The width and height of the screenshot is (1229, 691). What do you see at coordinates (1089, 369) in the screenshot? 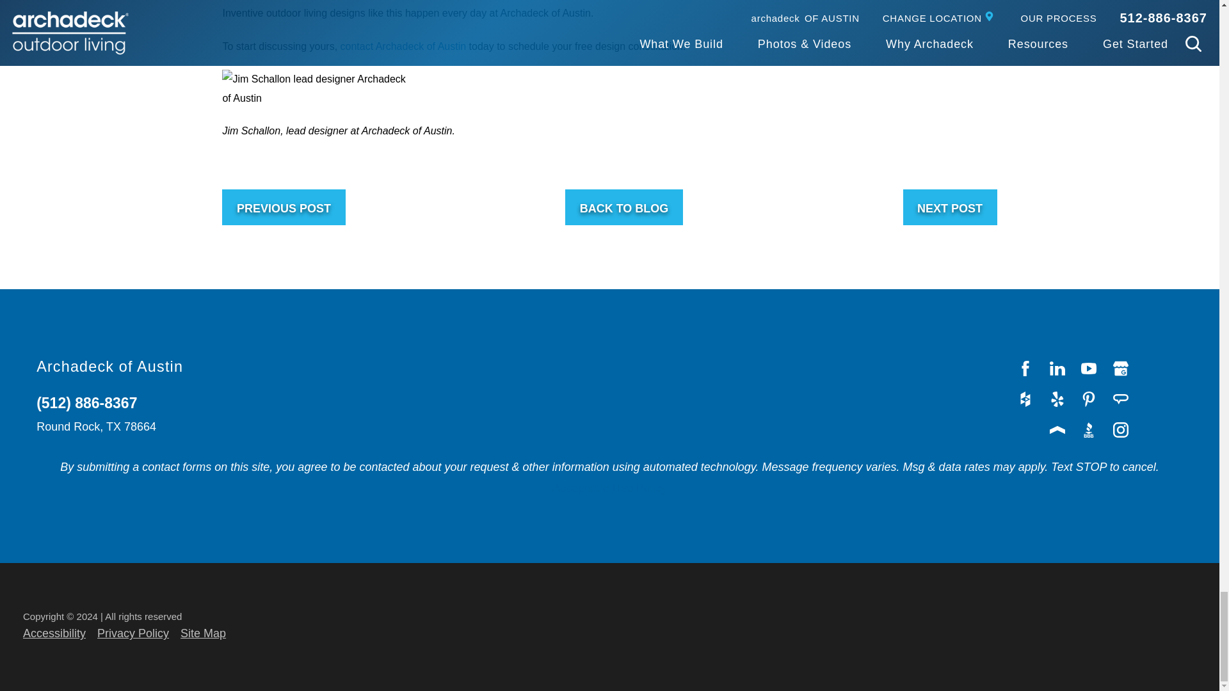
I see `YouTube` at bounding box center [1089, 369].